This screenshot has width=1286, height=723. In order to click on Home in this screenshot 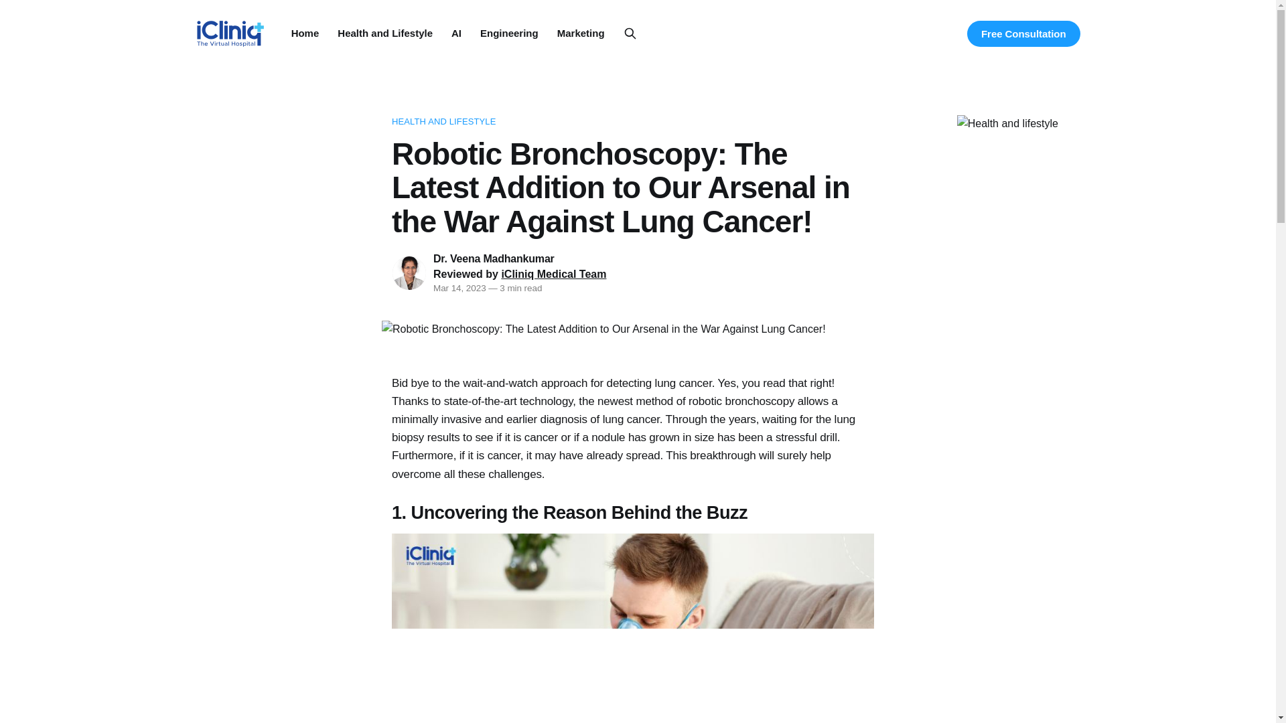, I will do `click(305, 33)`.